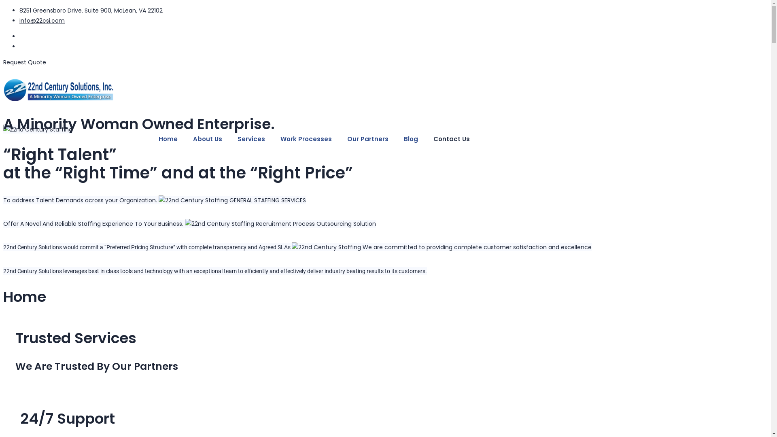 The height and width of the screenshot is (437, 777). What do you see at coordinates (326, 247) in the screenshot?
I see `22nd Century Staffing` at bounding box center [326, 247].